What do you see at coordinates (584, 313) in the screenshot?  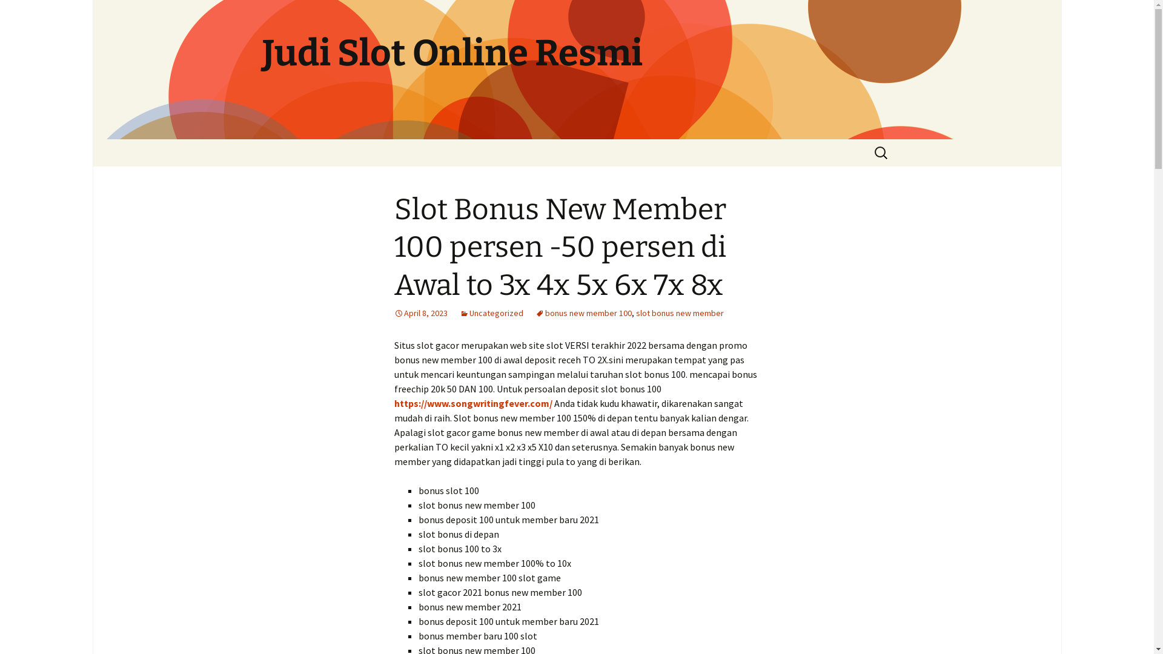 I see `bonus new member 100` at bounding box center [584, 313].